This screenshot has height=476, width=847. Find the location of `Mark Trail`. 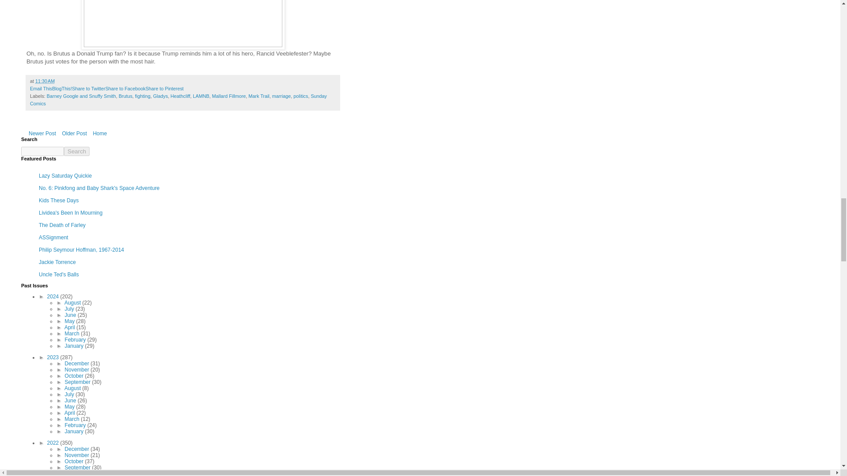

Mark Trail is located at coordinates (259, 96).